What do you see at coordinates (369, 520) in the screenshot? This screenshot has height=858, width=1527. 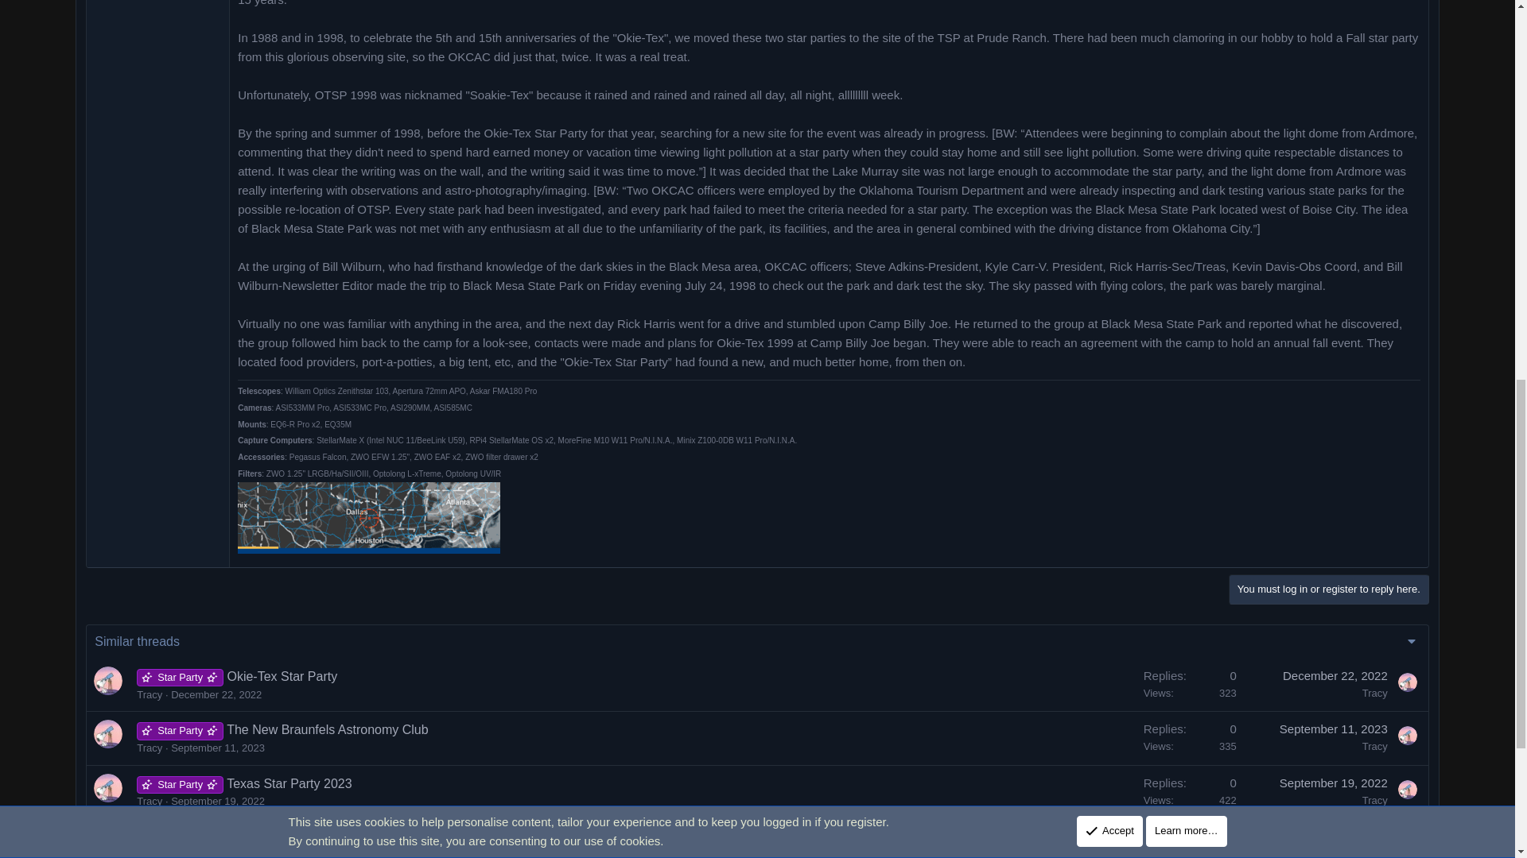 I see `sig.gif` at bounding box center [369, 520].